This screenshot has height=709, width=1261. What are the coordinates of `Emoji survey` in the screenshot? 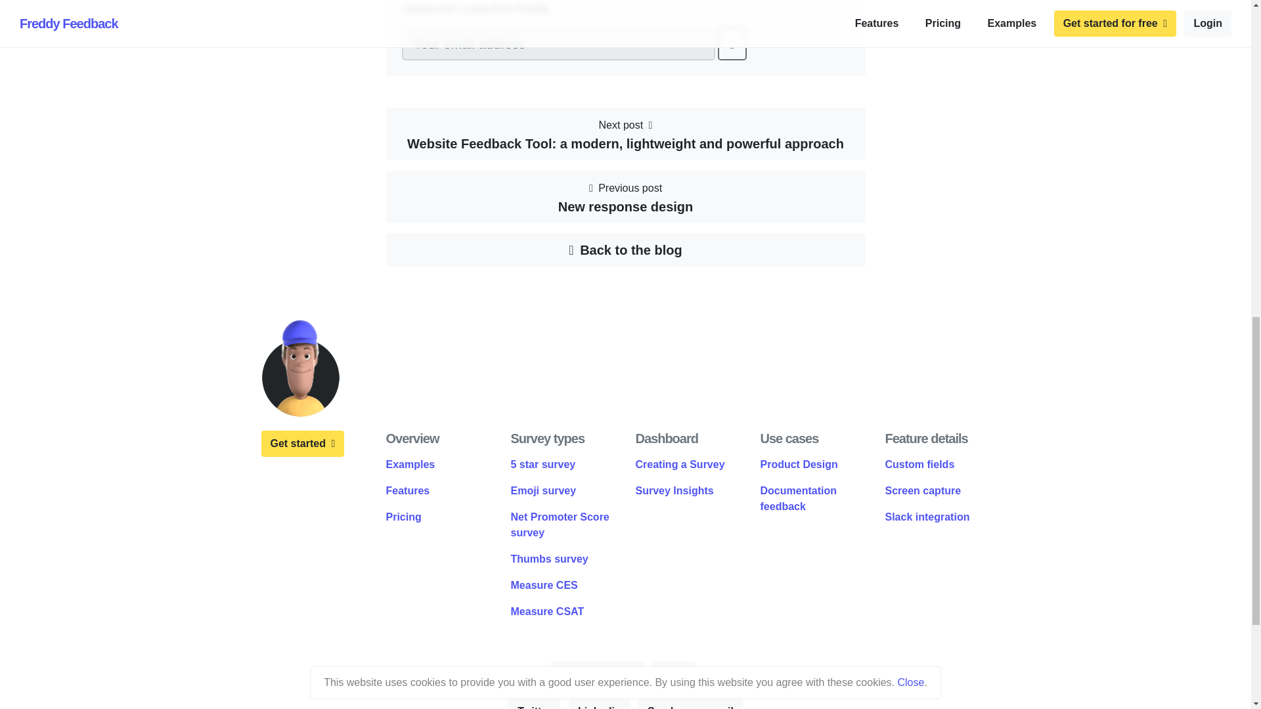 It's located at (543, 490).